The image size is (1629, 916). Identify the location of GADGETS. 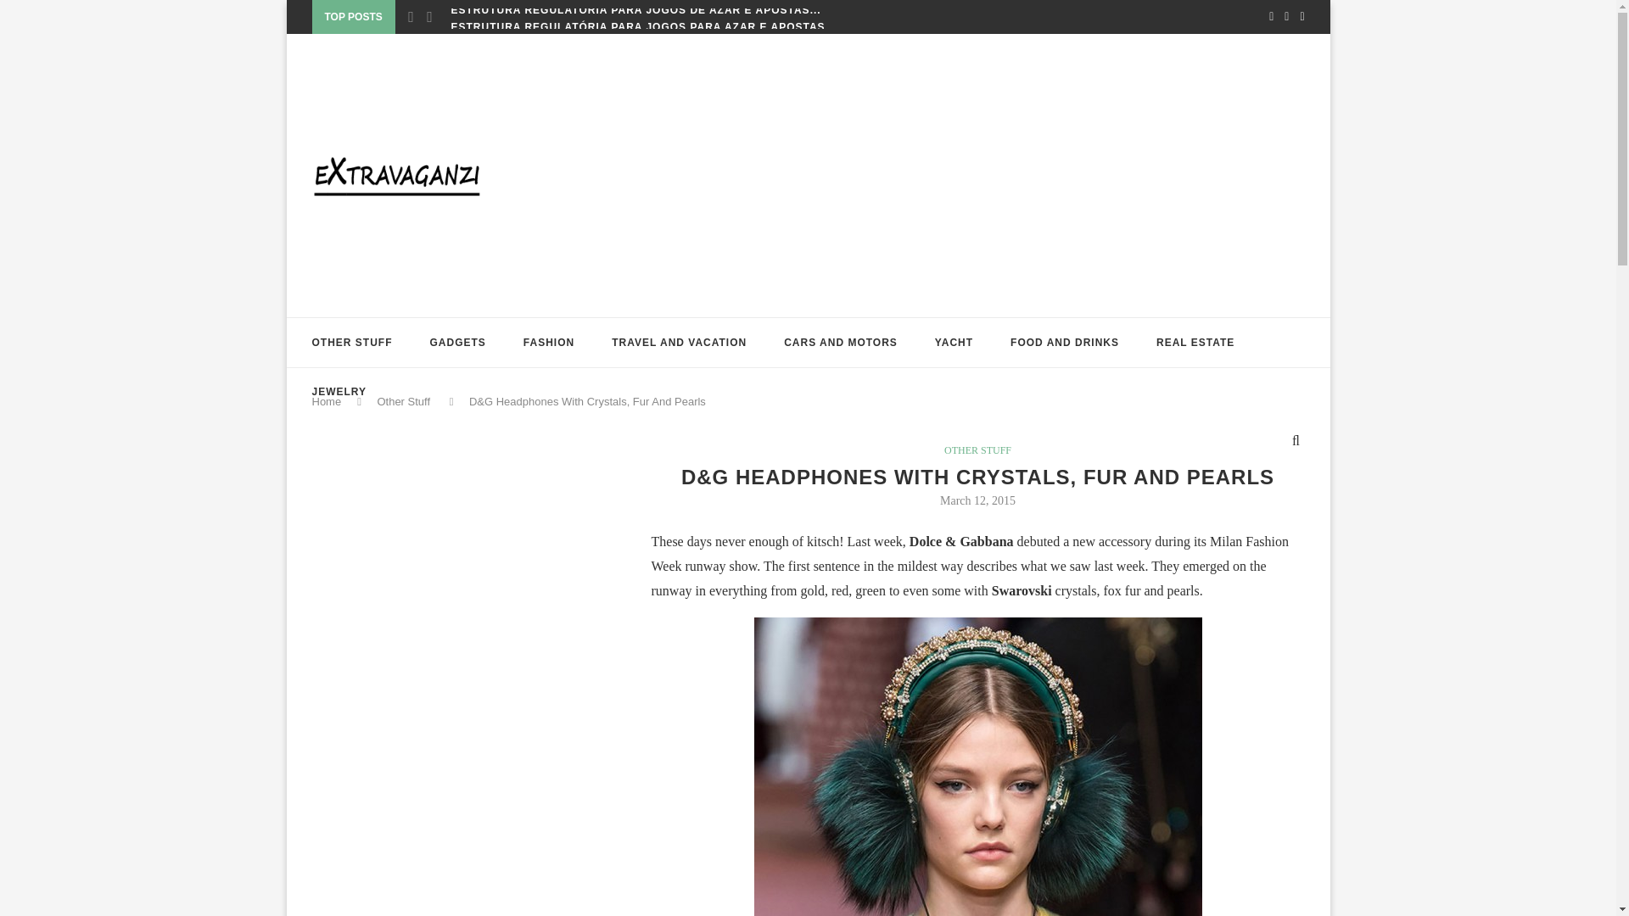
(457, 343).